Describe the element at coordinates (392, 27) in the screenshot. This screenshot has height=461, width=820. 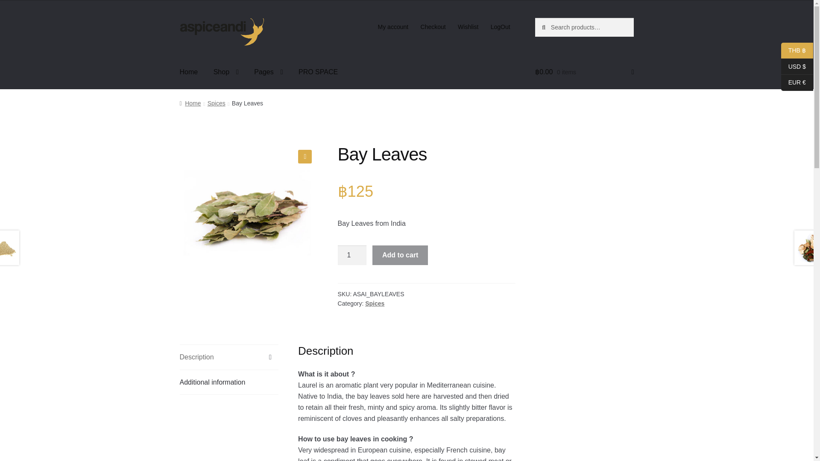
I see `My account` at that location.